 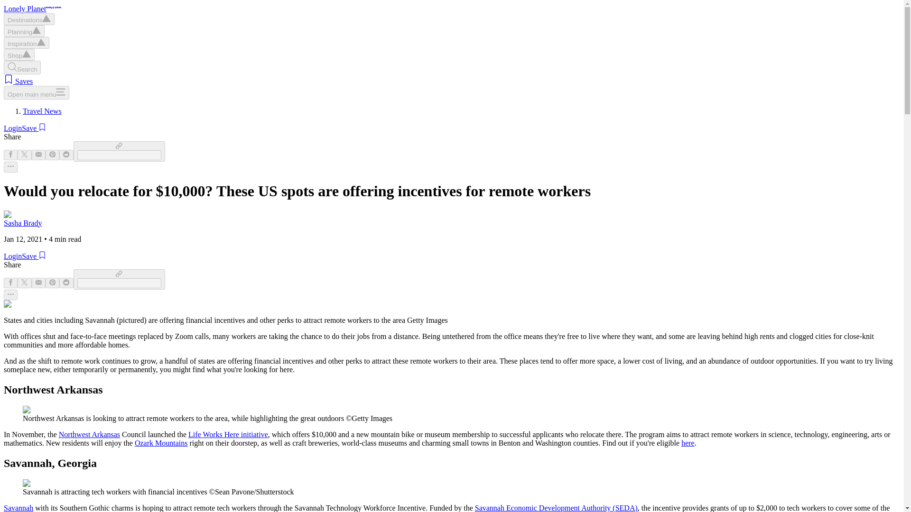 I want to click on Inspiration, so click(x=26, y=43).